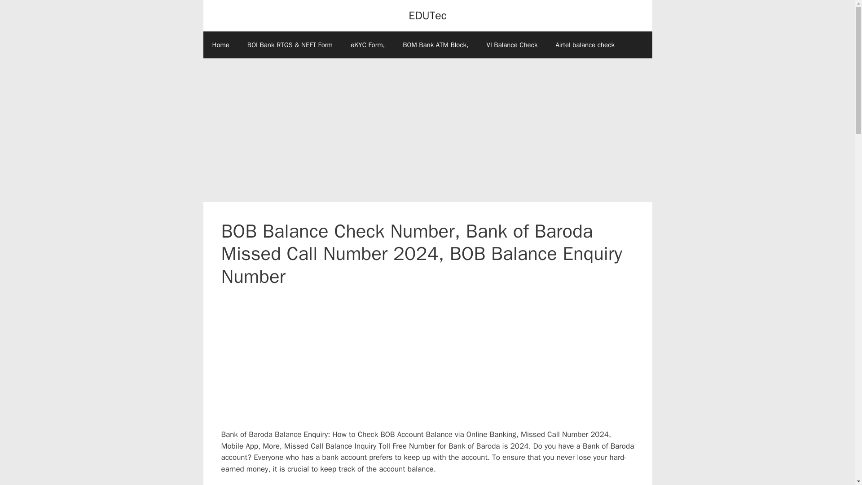 This screenshot has height=485, width=862. I want to click on VI Balance Check, so click(512, 45).